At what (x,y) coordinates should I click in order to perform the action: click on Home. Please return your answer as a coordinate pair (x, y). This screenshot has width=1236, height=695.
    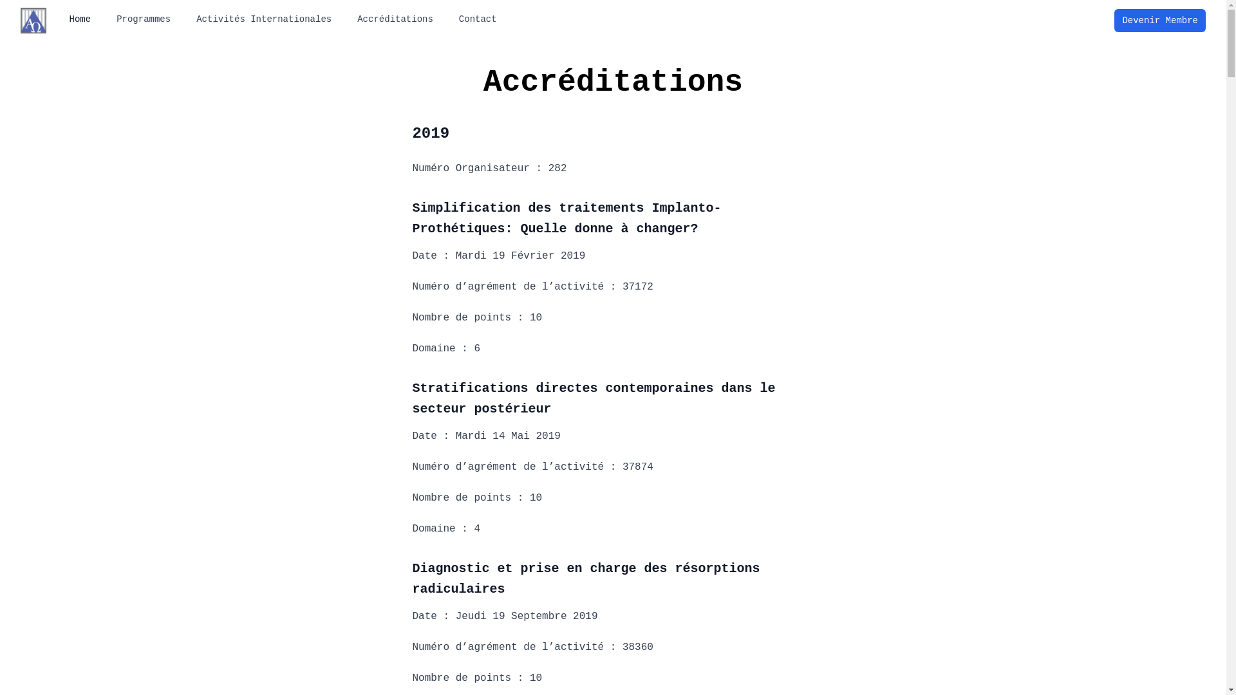
    Looking at the image, I should click on (80, 19).